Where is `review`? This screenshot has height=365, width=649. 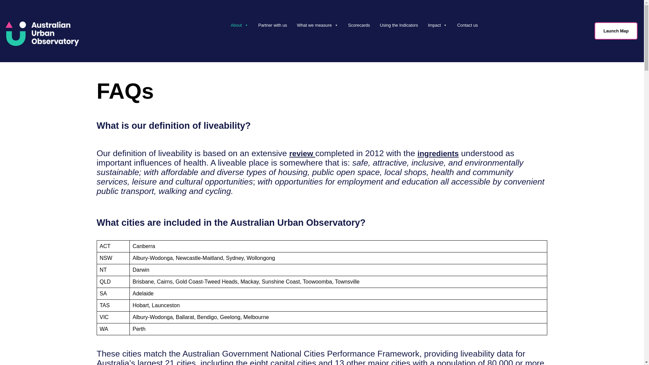 review is located at coordinates (302, 153).